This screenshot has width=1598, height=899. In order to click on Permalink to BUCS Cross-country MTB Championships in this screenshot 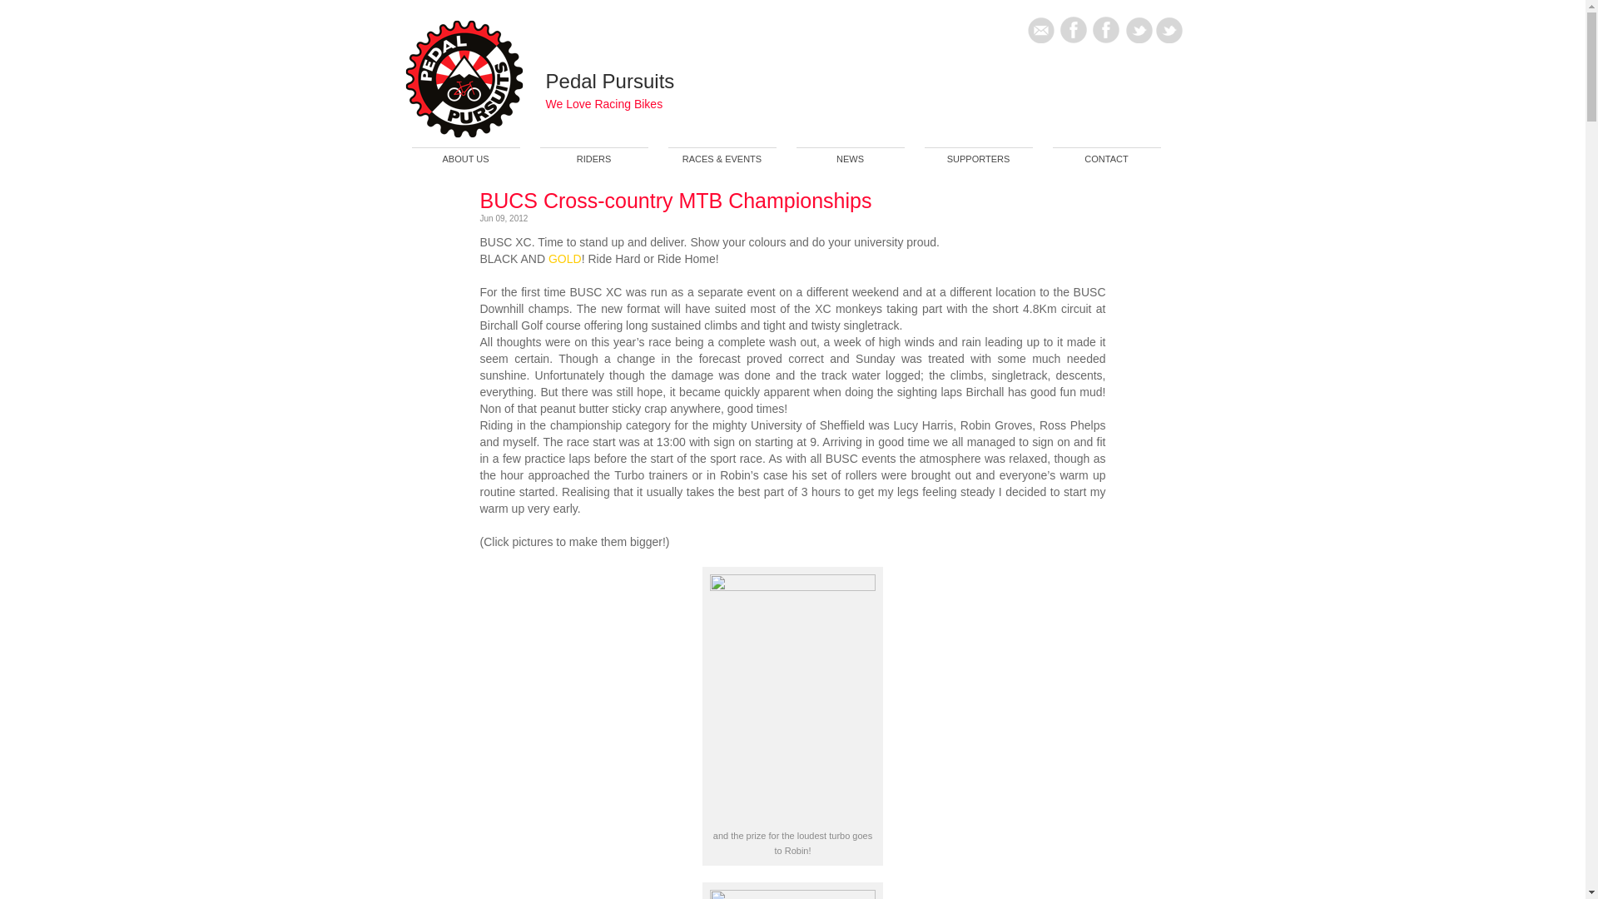, I will do `click(675, 200)`.